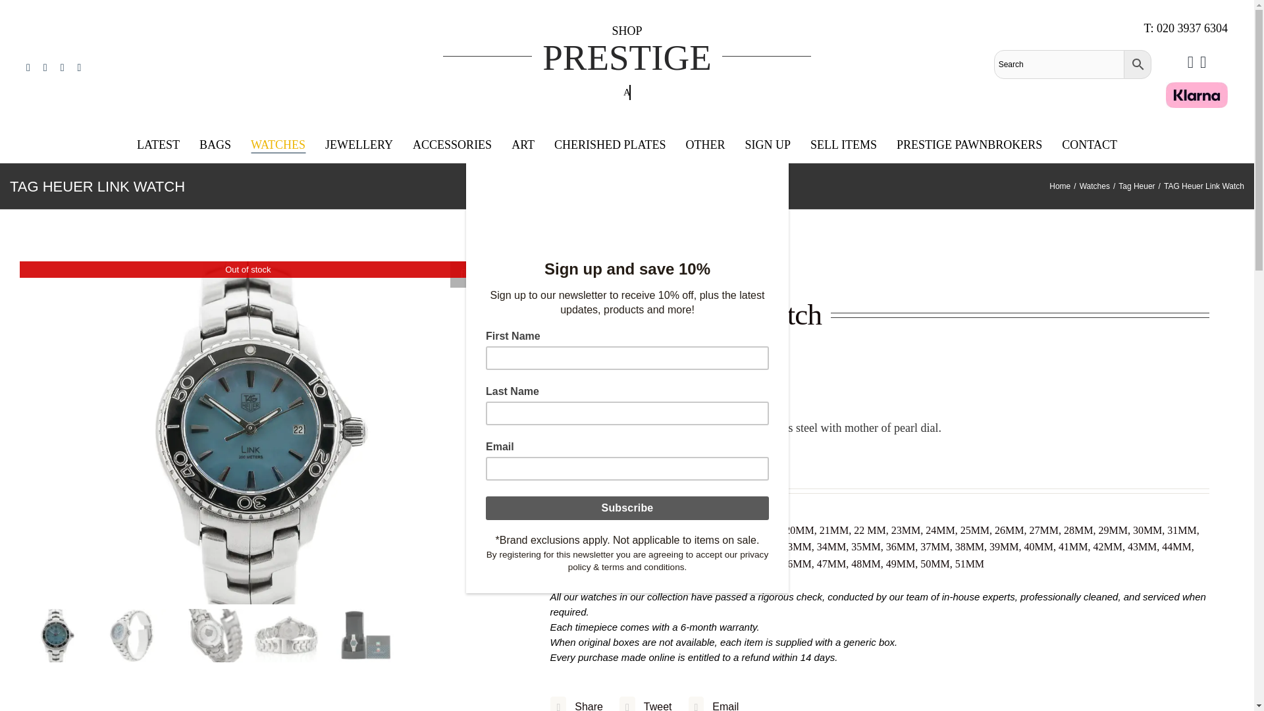 This screenshot has height=711, width=1264. What do you see at coordinates (1192, 28) in the screenshot?
I see `020 3937 6304` at bounding box center [1192, 28].